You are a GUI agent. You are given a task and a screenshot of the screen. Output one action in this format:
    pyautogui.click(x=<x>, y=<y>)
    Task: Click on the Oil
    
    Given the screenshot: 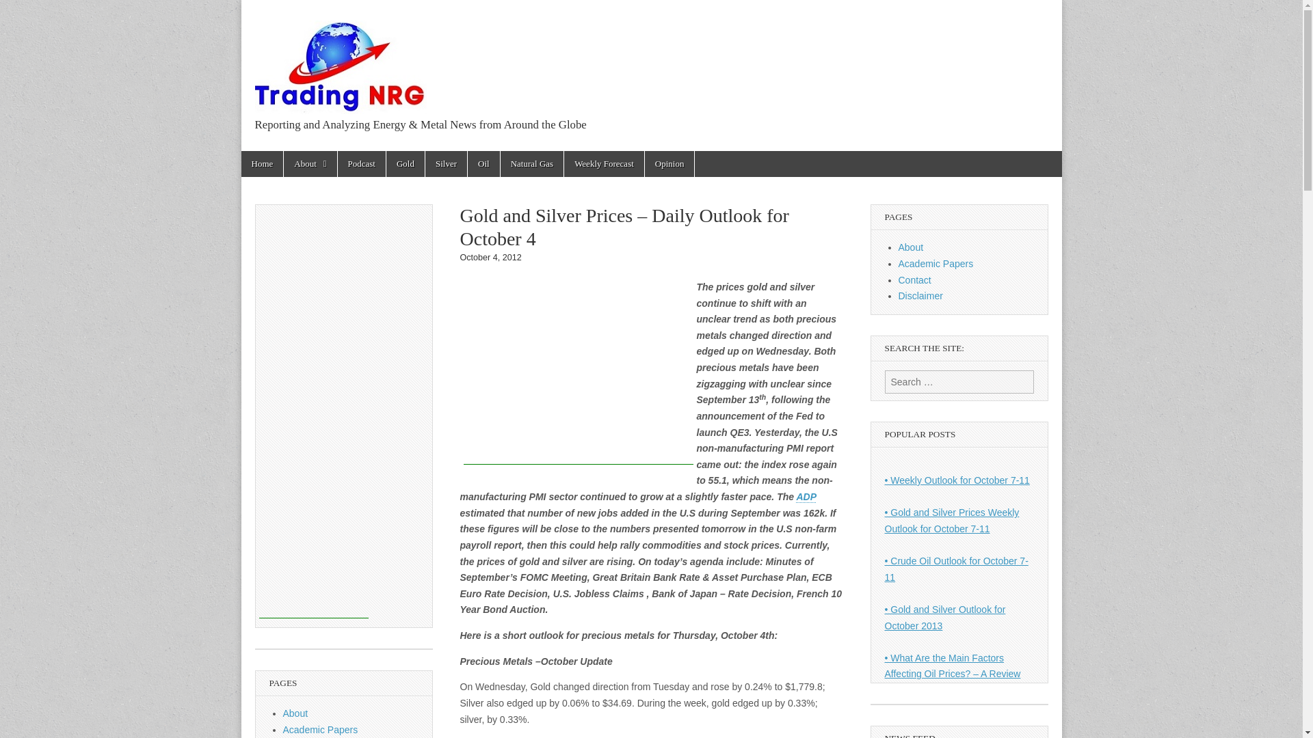 What is the action you would take?
    pyautogui.click(x=483, y=164)
    